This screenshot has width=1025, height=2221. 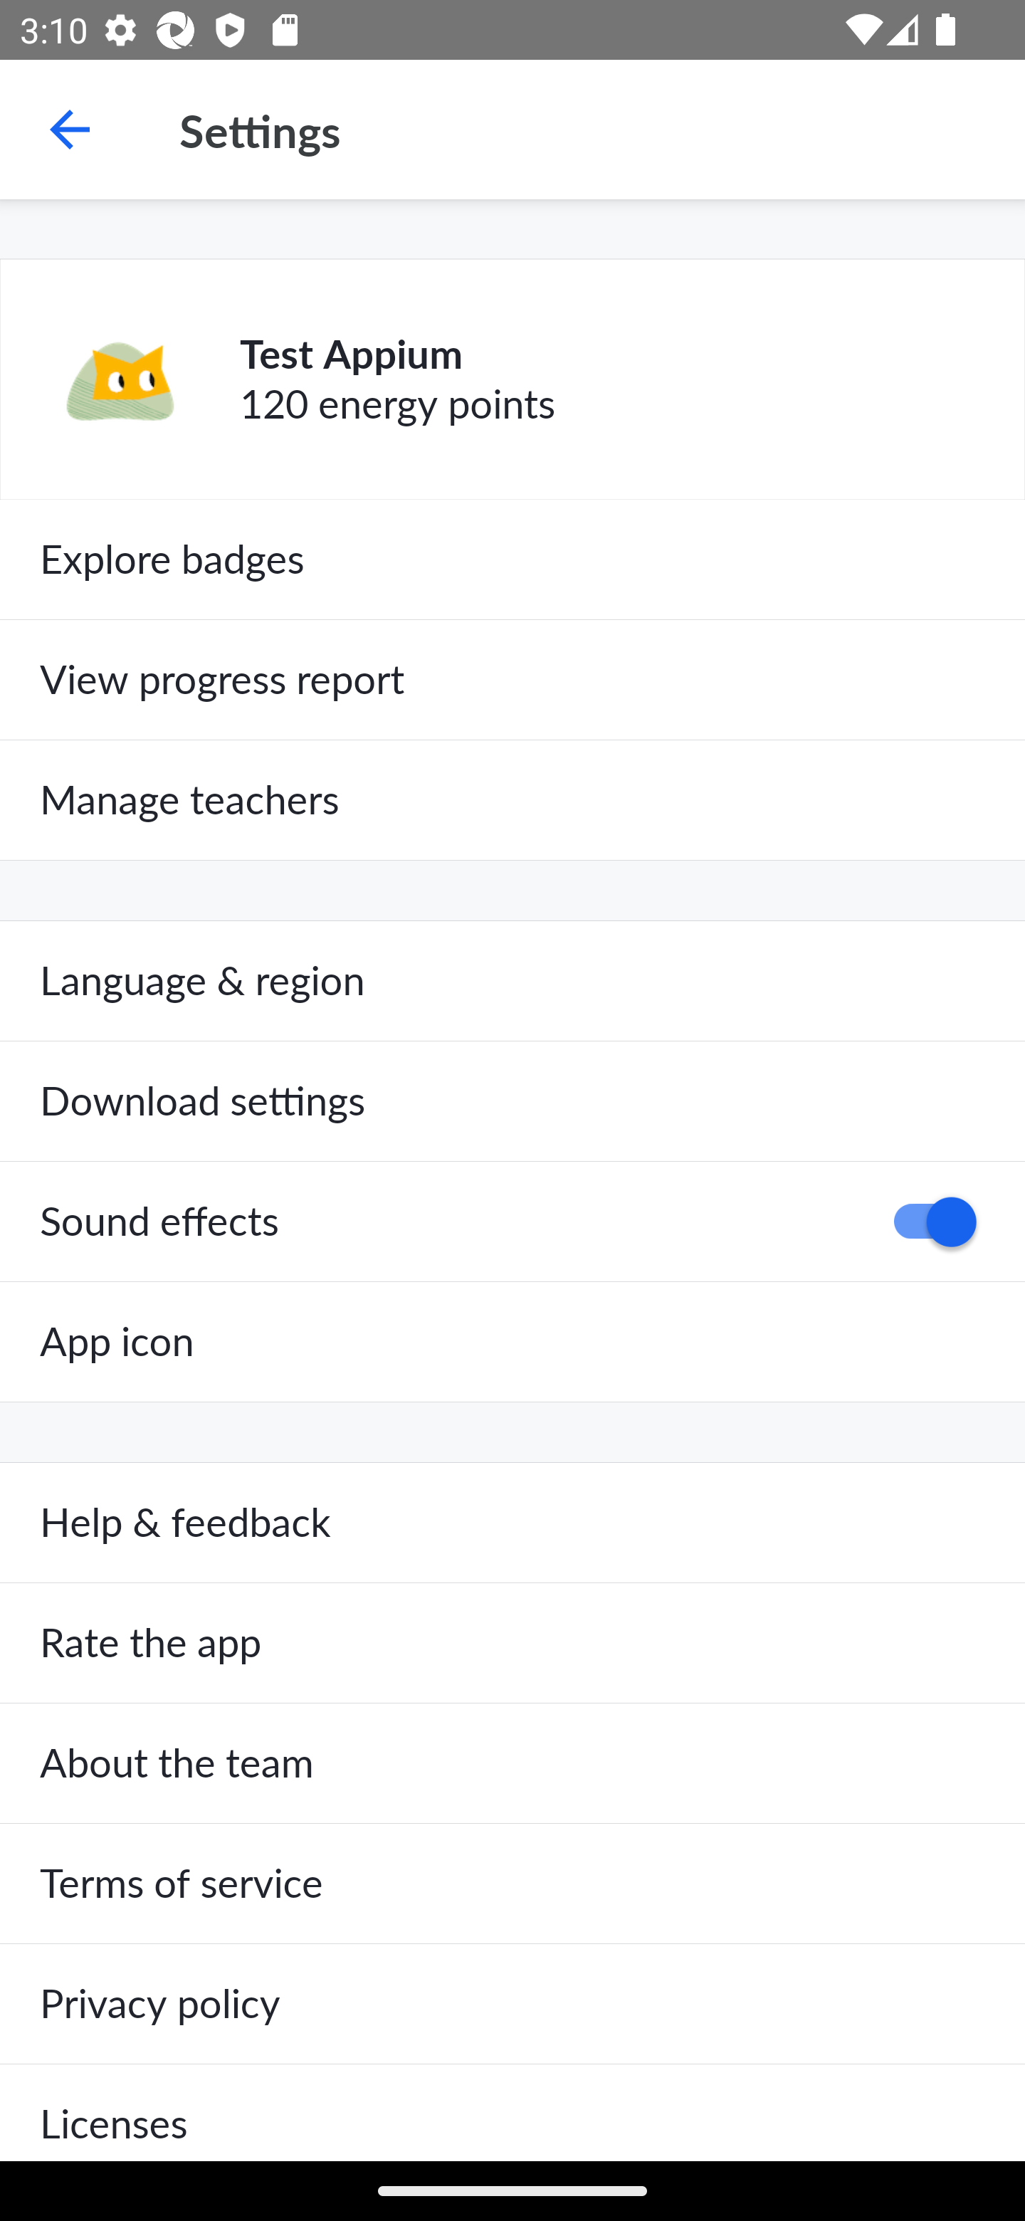 What do you see at coordinates (512, 1643) in the screenshot?
I see `Rate the app` at bounding box center [512, 1643].